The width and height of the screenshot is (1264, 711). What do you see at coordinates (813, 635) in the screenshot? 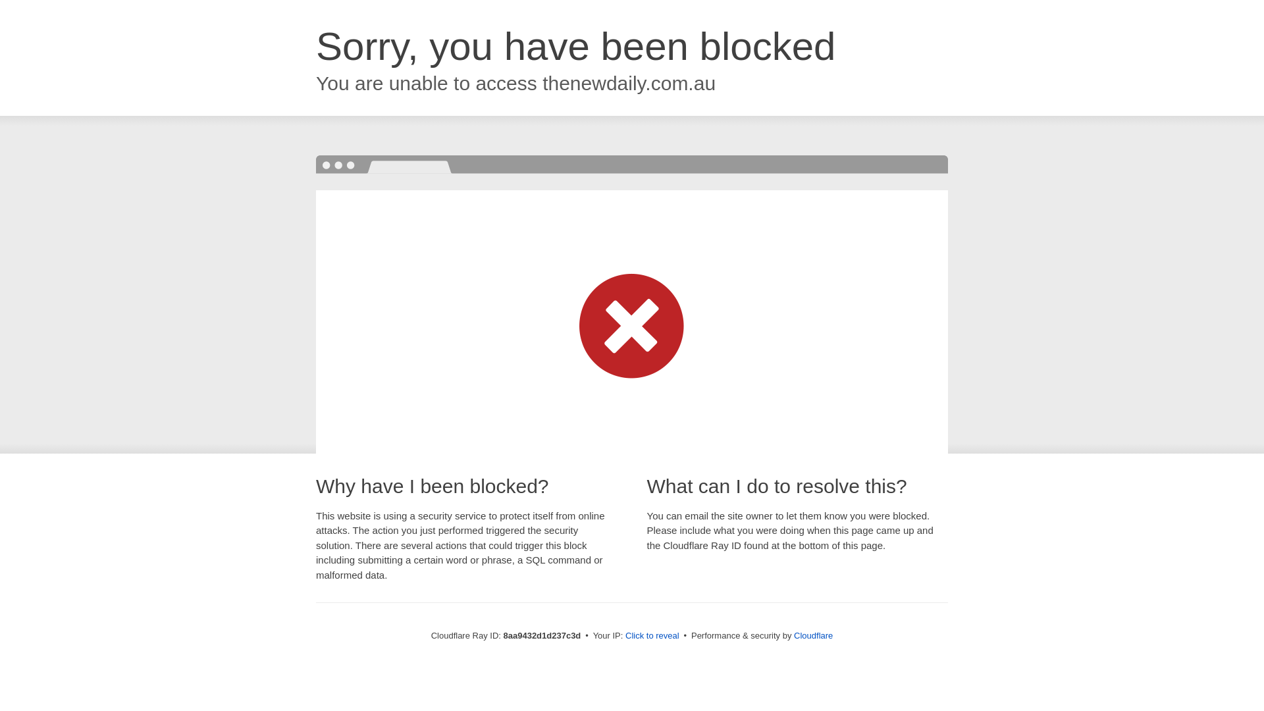
I see `Cloudflare` at bounding box center [813, 635].